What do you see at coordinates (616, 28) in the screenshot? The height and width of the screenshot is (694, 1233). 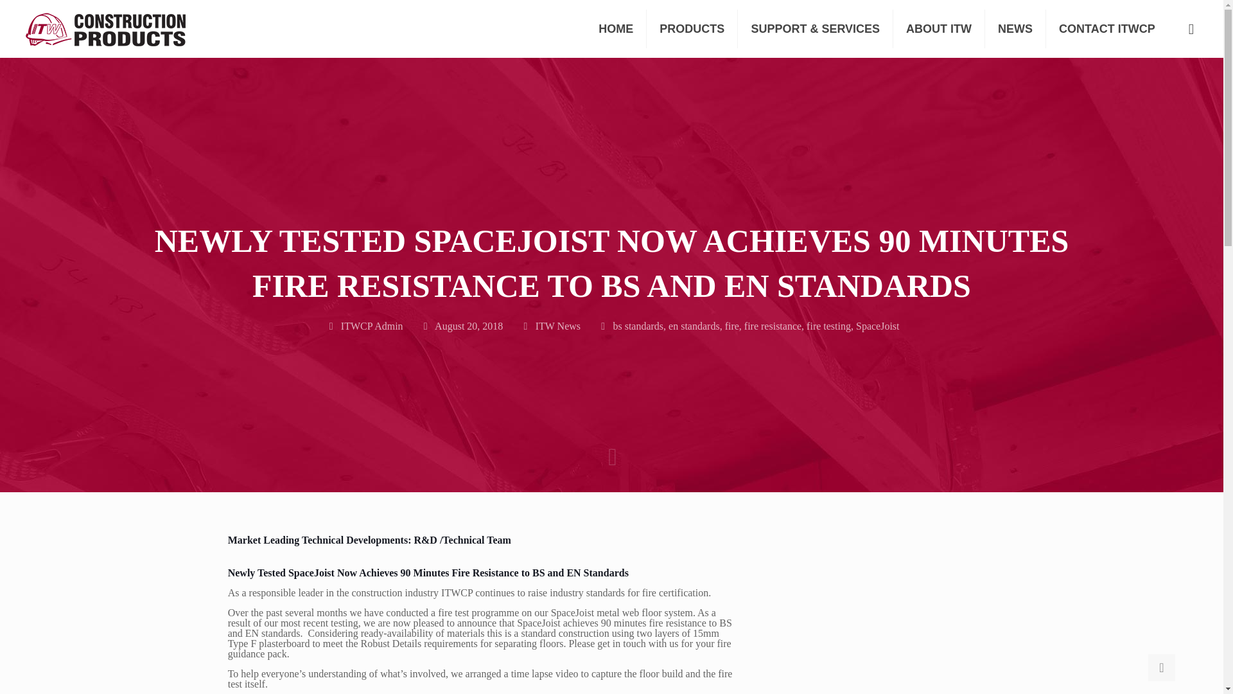 I see `HOME` at bounding box center [616, 28].